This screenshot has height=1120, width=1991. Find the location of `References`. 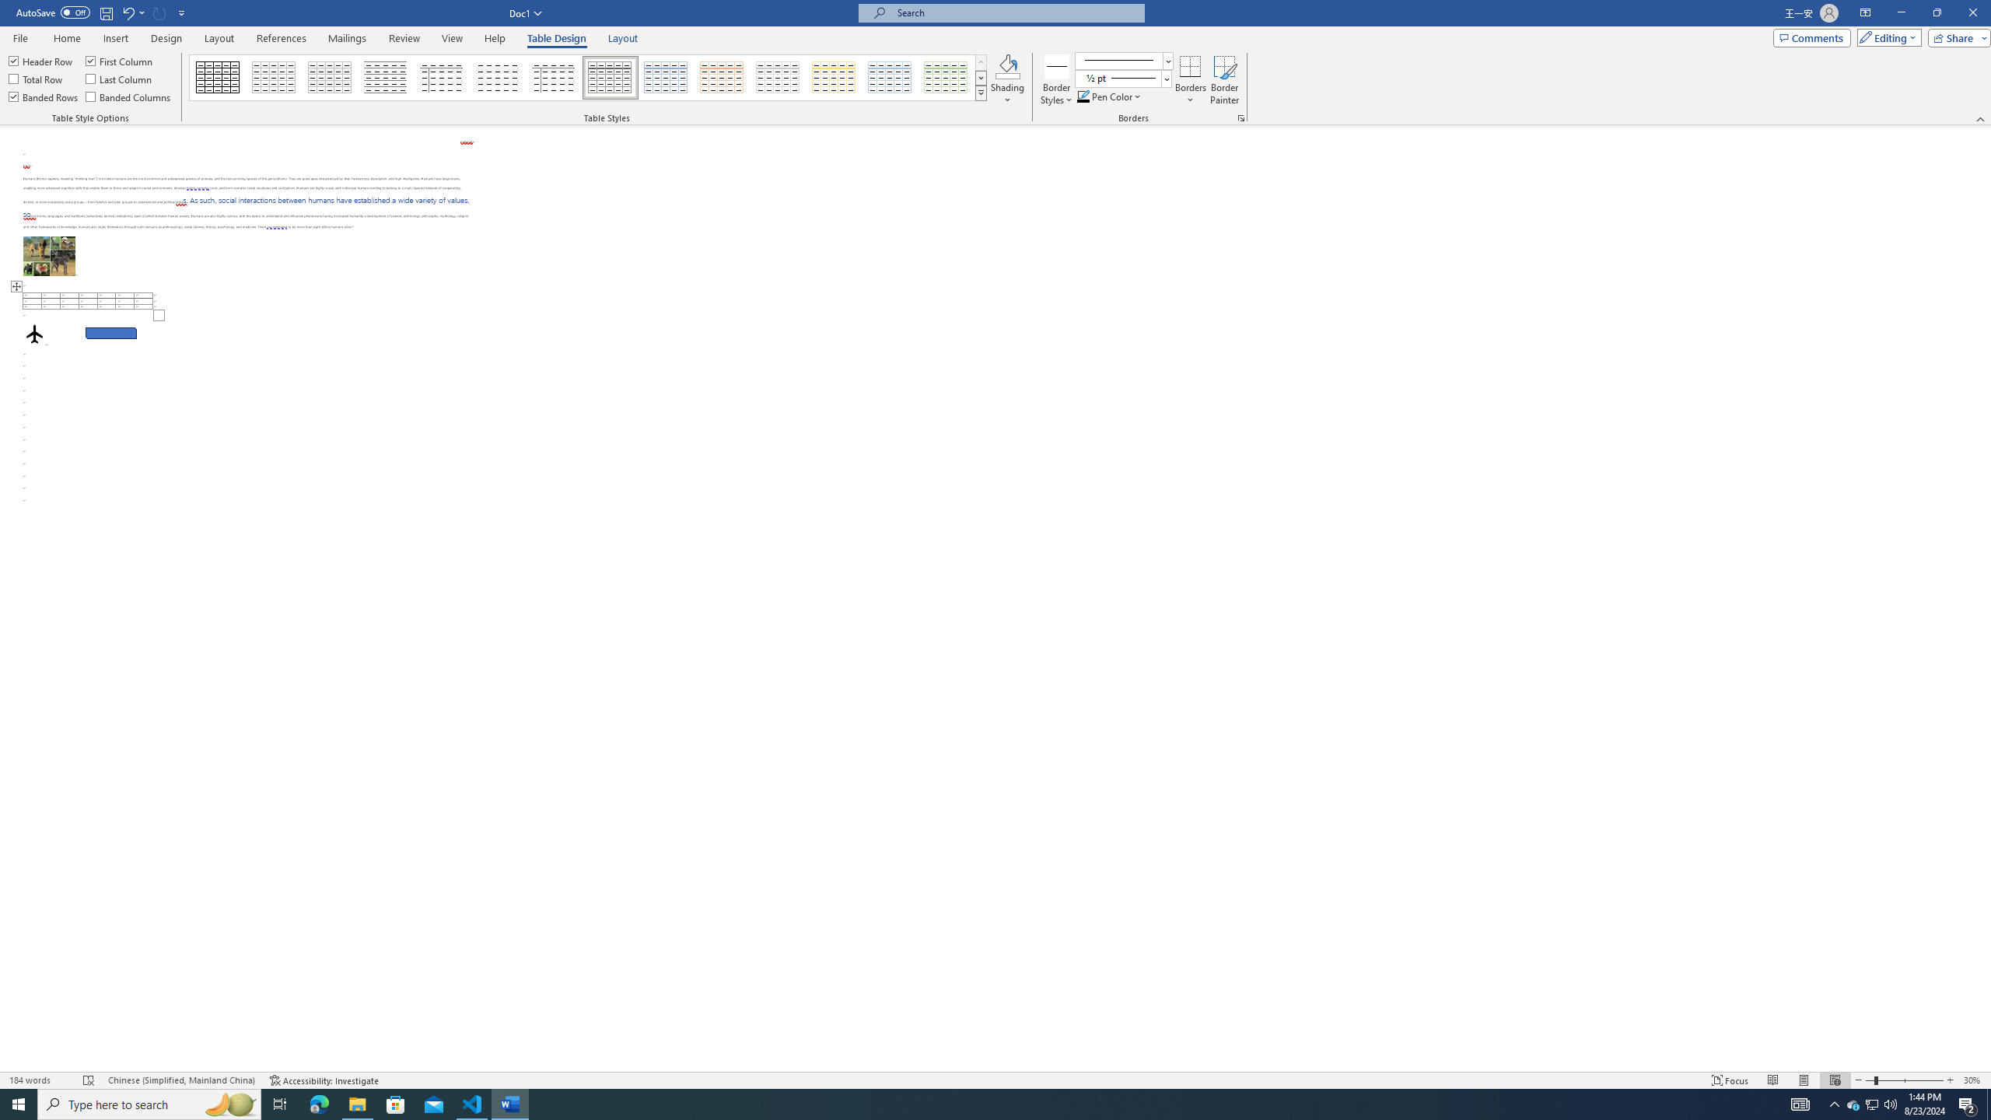

References is located at coordinates (282, 38).